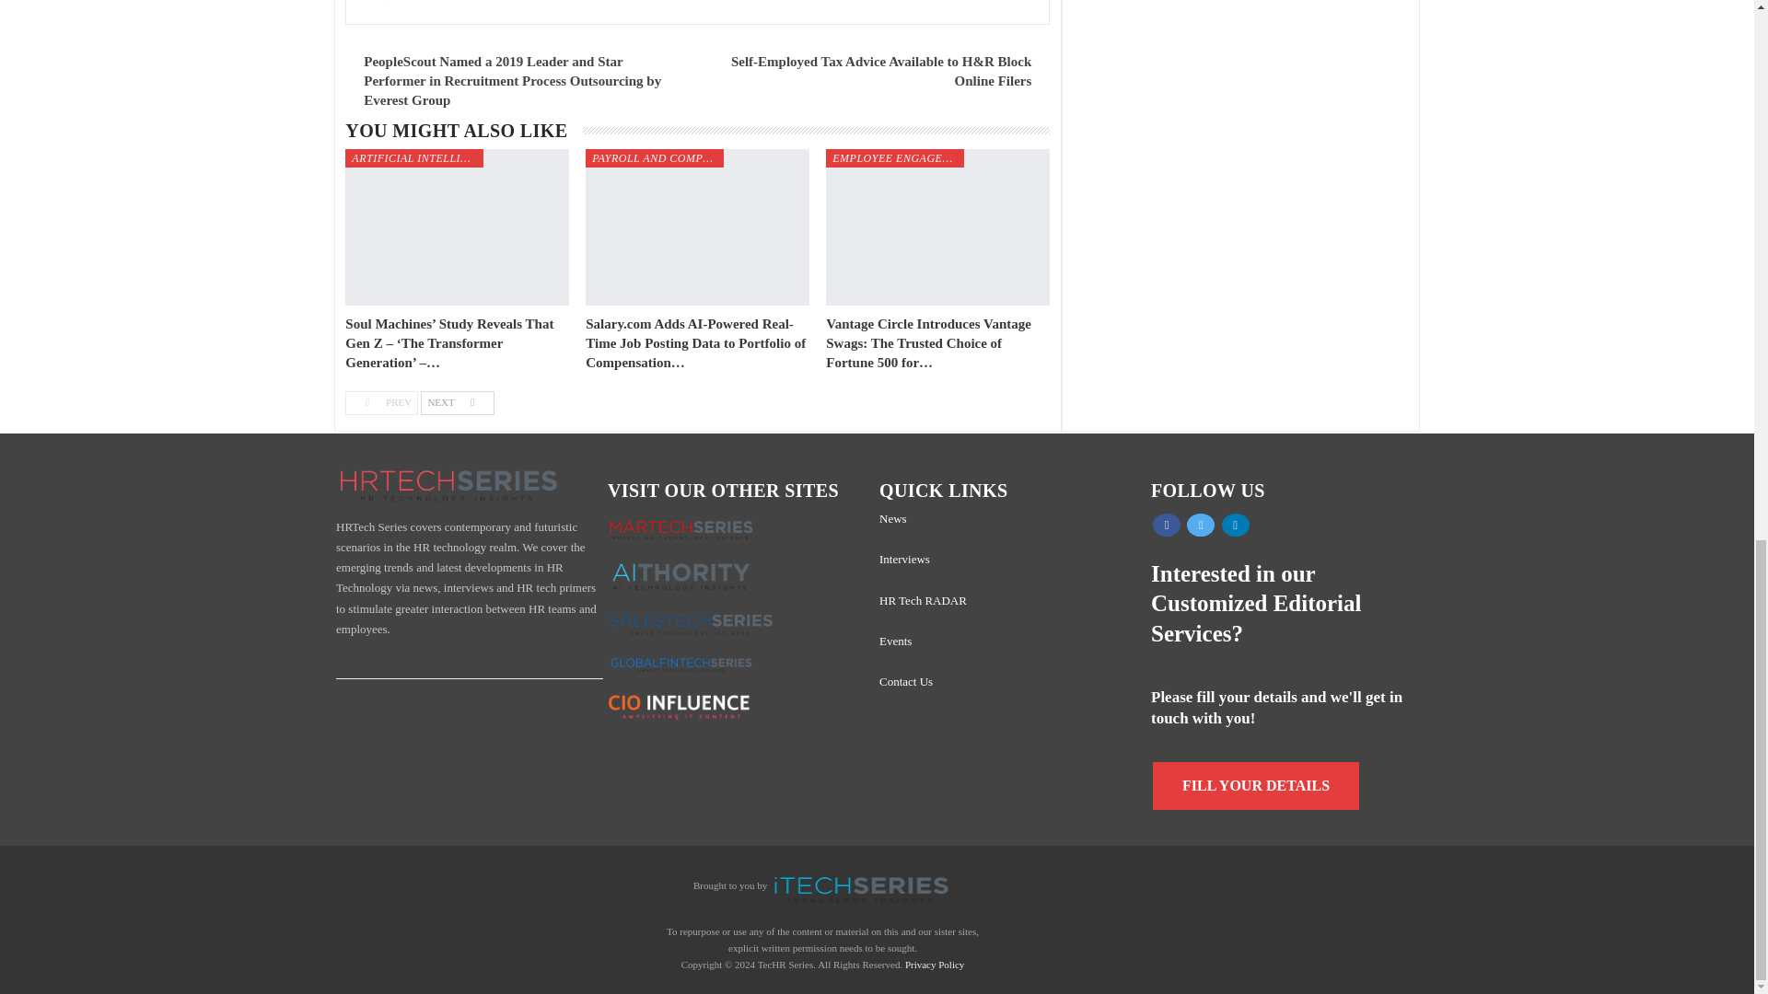  What do you see at coordinates (457, 403) in the screenshot?
I see `Next` at bounding box center [457, 403].